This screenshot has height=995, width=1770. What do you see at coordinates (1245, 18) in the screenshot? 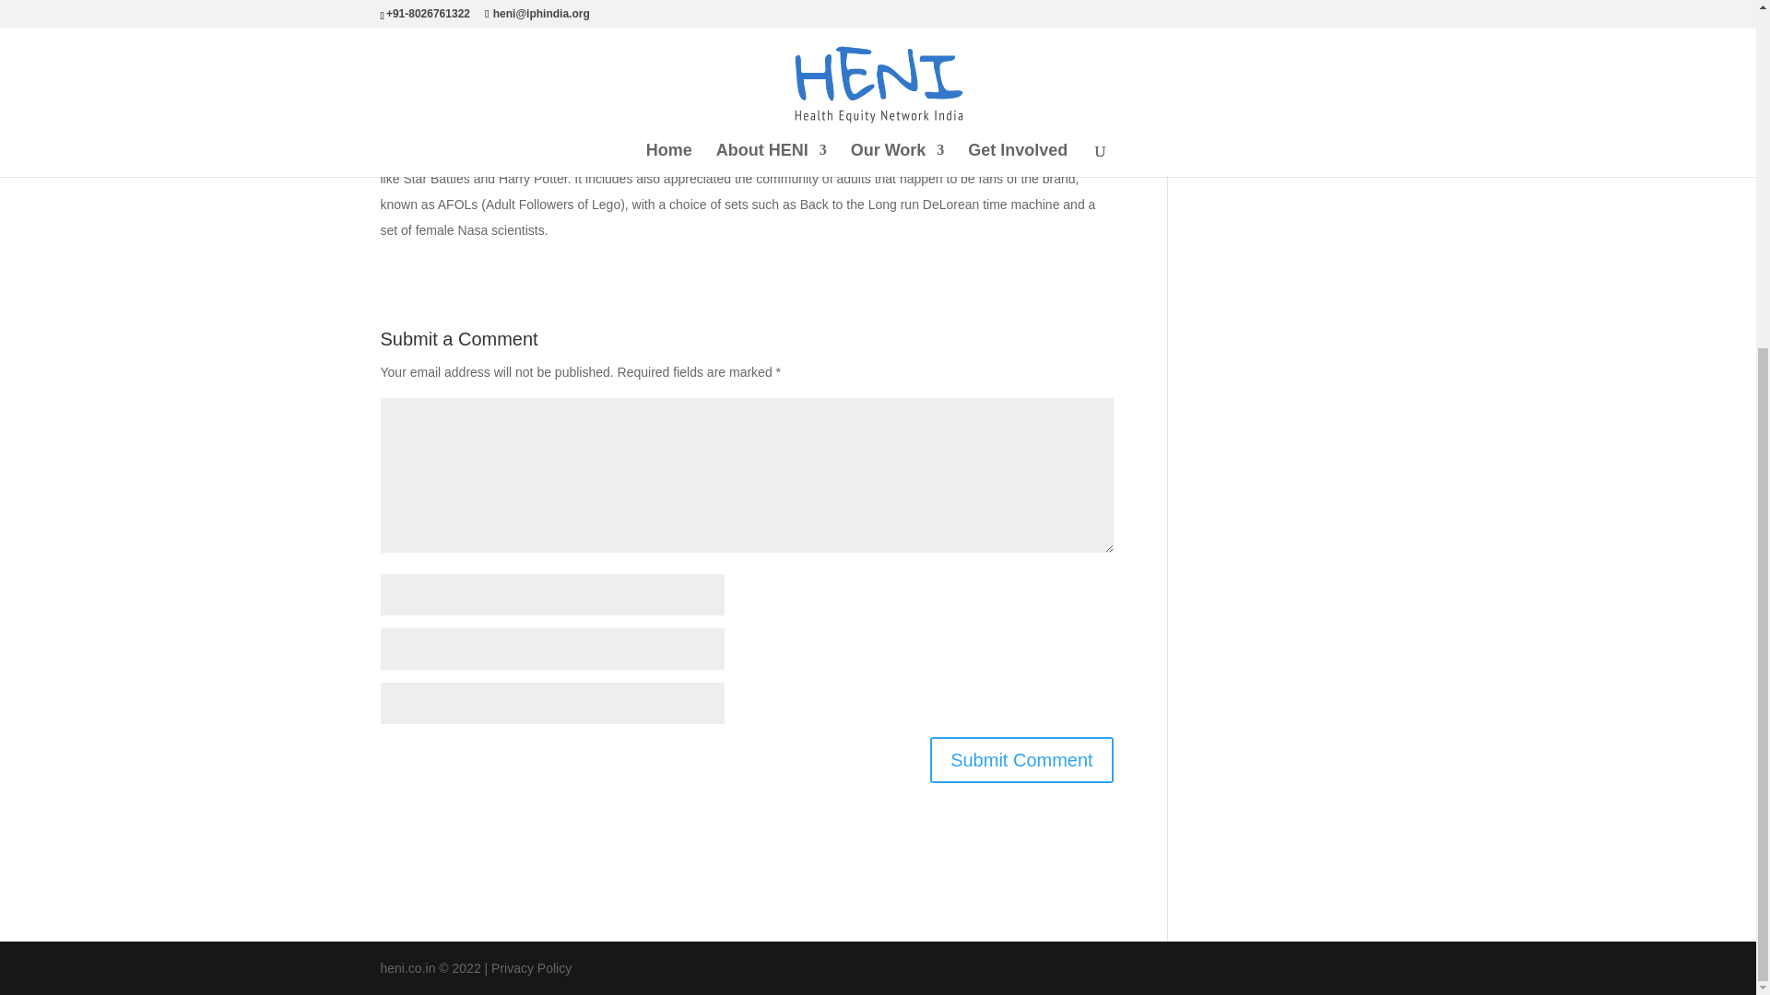
I see `Further Readings` at bounding box center [1245, 18].